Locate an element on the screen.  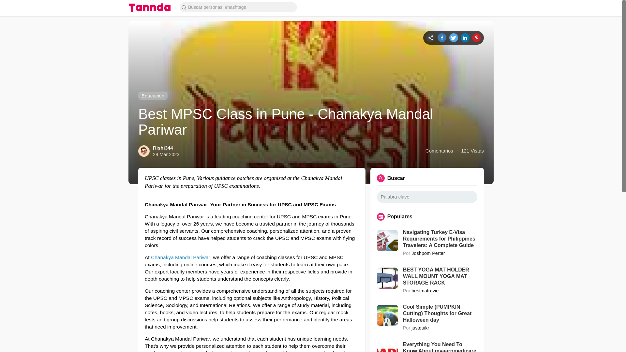
bestmatrevie is located at coordinates (425, 291).